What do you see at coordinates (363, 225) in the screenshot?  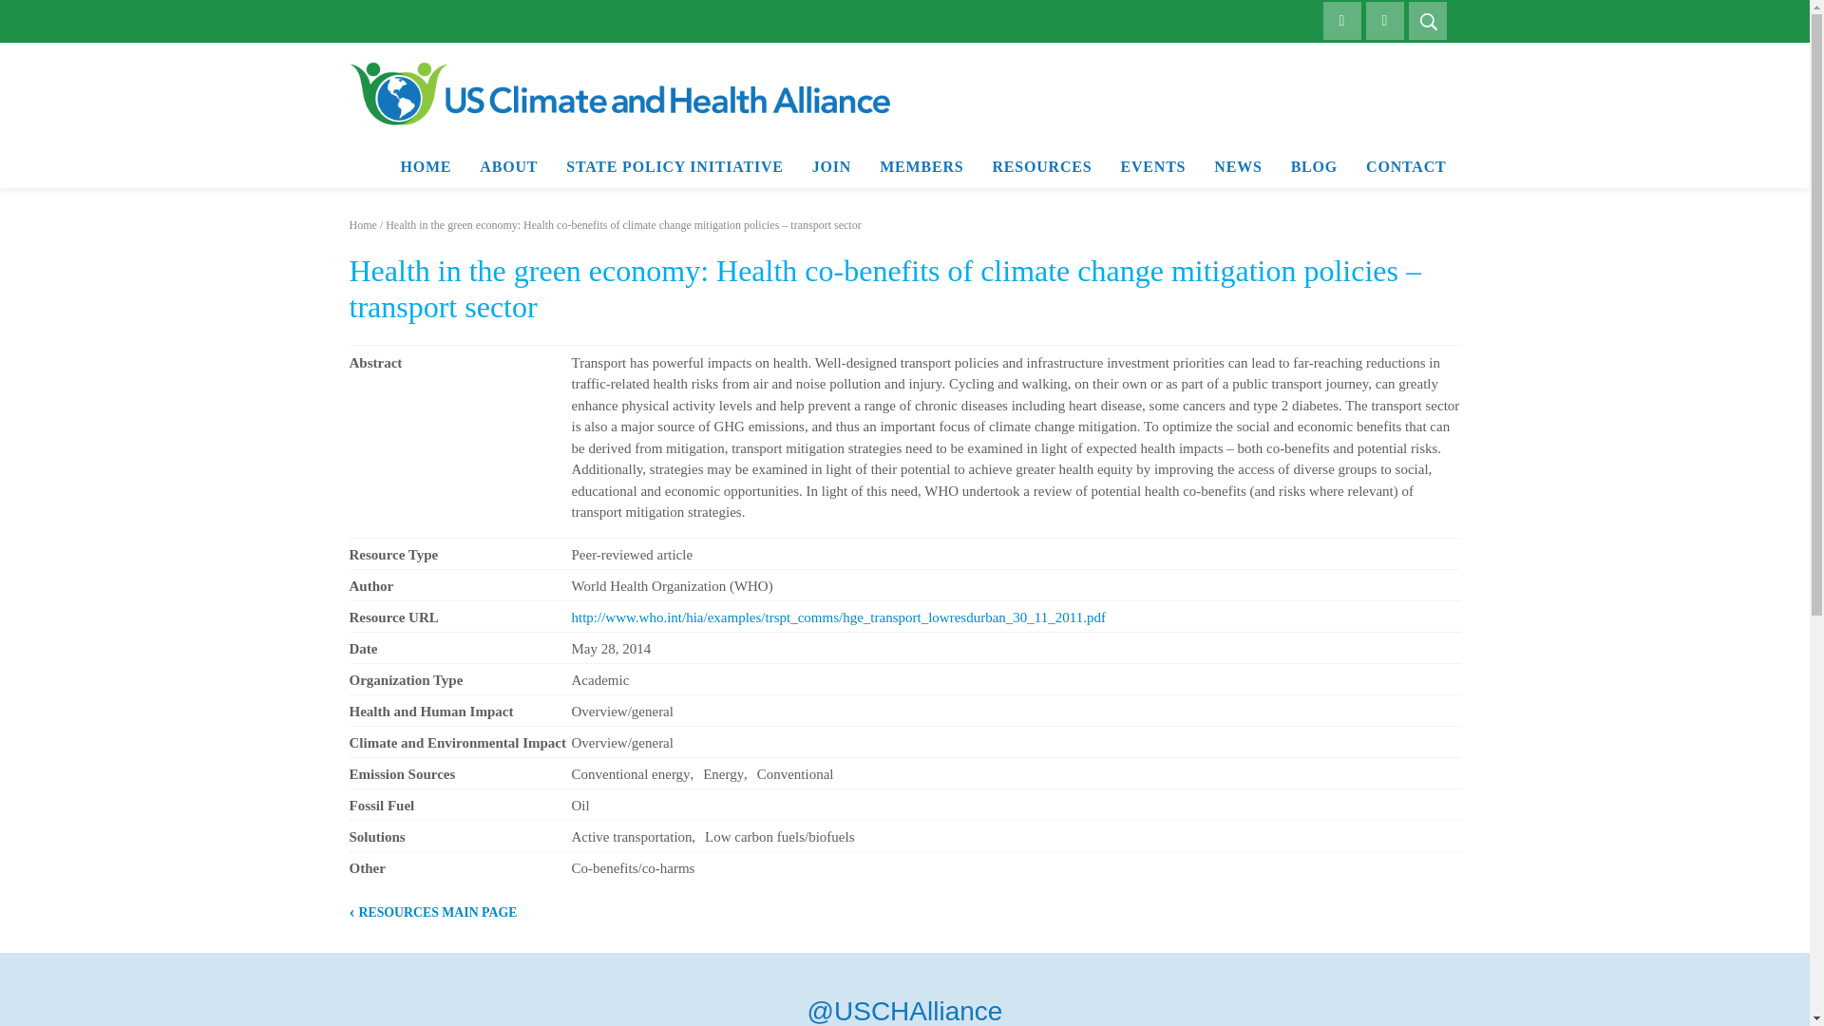 I see `Home` at bounding box center [363, 225].